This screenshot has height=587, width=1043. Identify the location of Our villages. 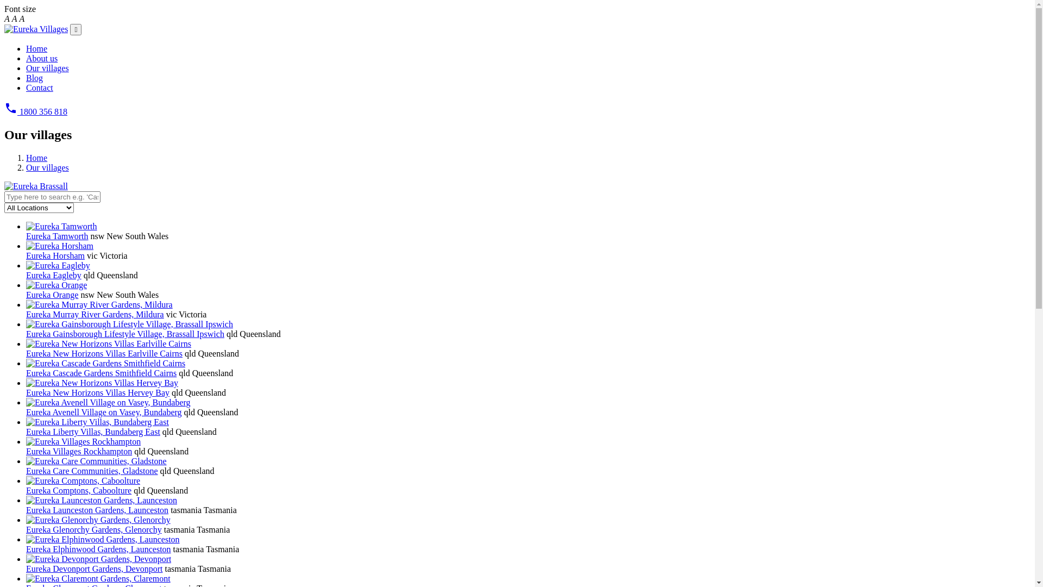
(48, 68).